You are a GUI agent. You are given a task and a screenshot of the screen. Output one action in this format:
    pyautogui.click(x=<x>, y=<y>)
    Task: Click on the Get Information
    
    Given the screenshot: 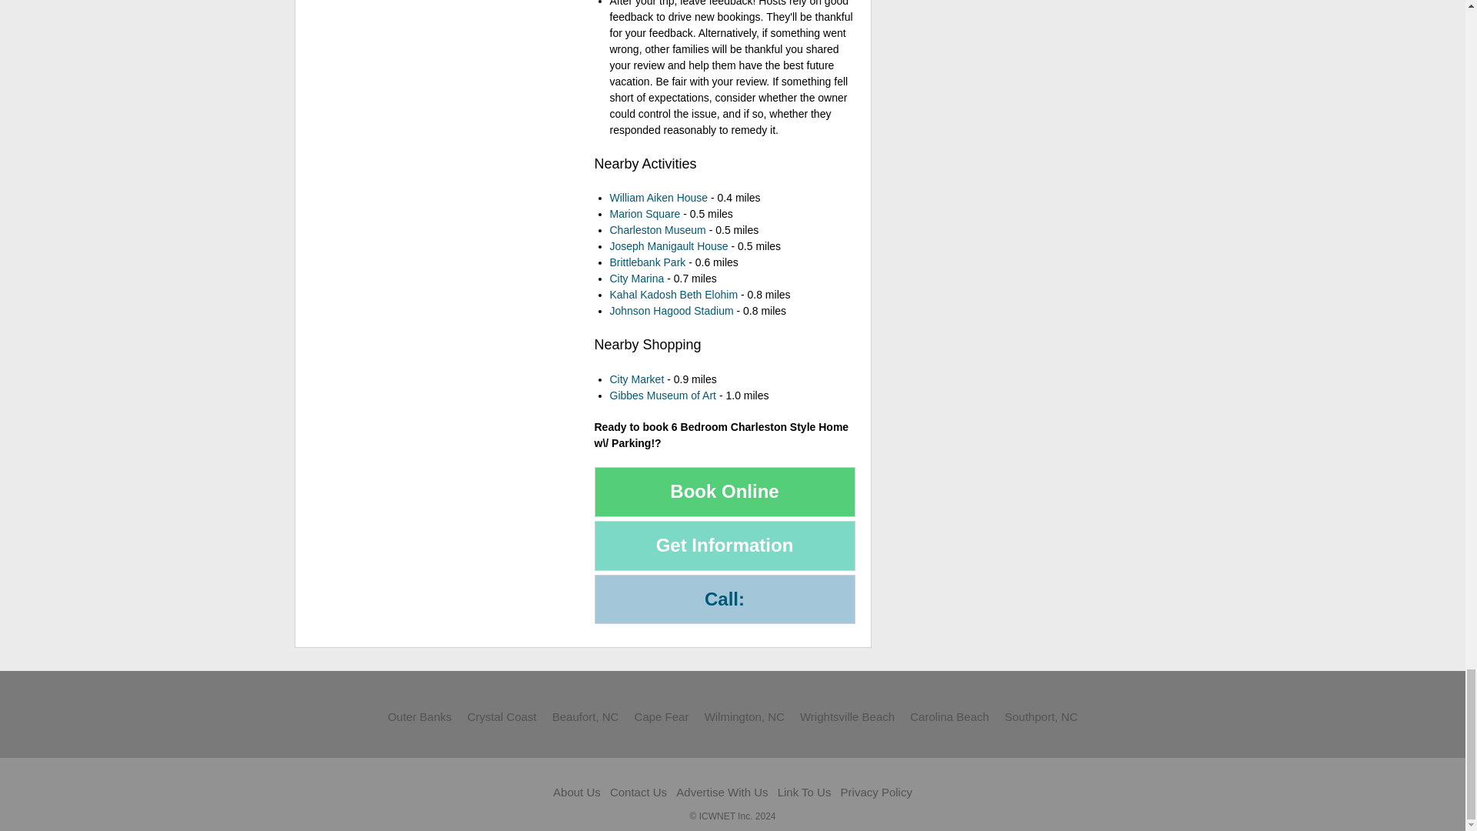 What is the action you would take?
    pyautogui.click(x=724, y=546)
    